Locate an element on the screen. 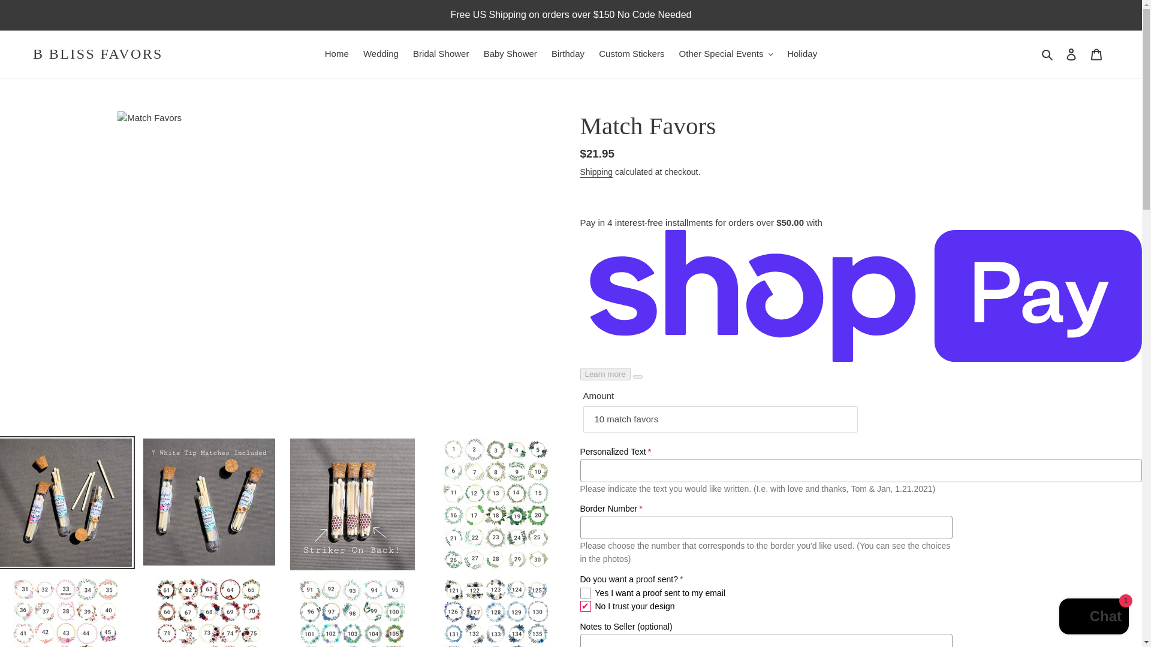 The width and height of the screenshot is (1151, 647). Cart is located at coordinates (1096, 54).